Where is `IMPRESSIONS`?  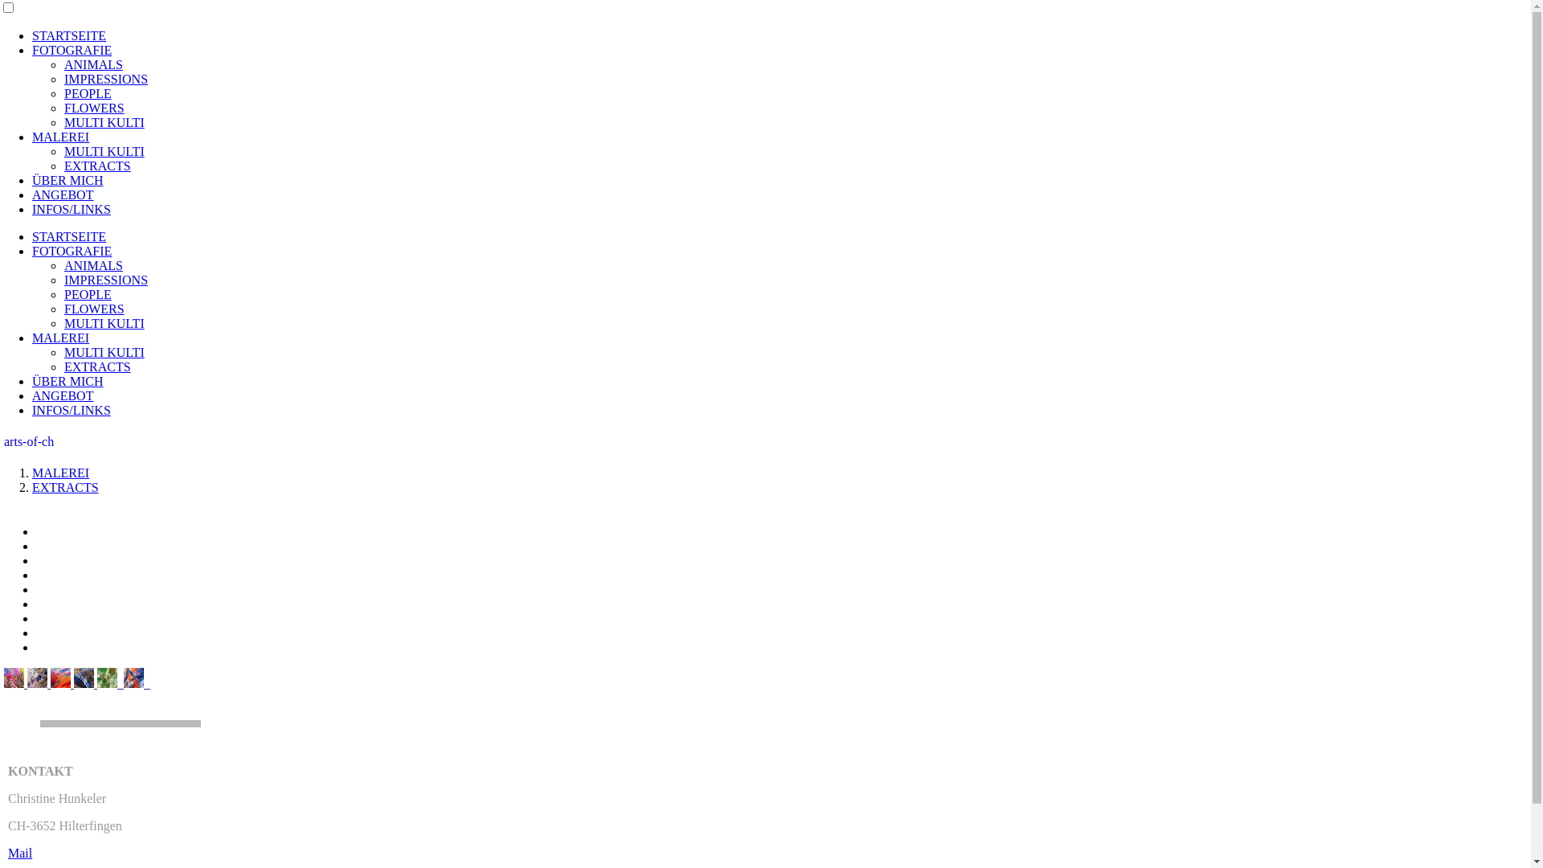
IMPRESSIONS is located at coordinates (106, 280).